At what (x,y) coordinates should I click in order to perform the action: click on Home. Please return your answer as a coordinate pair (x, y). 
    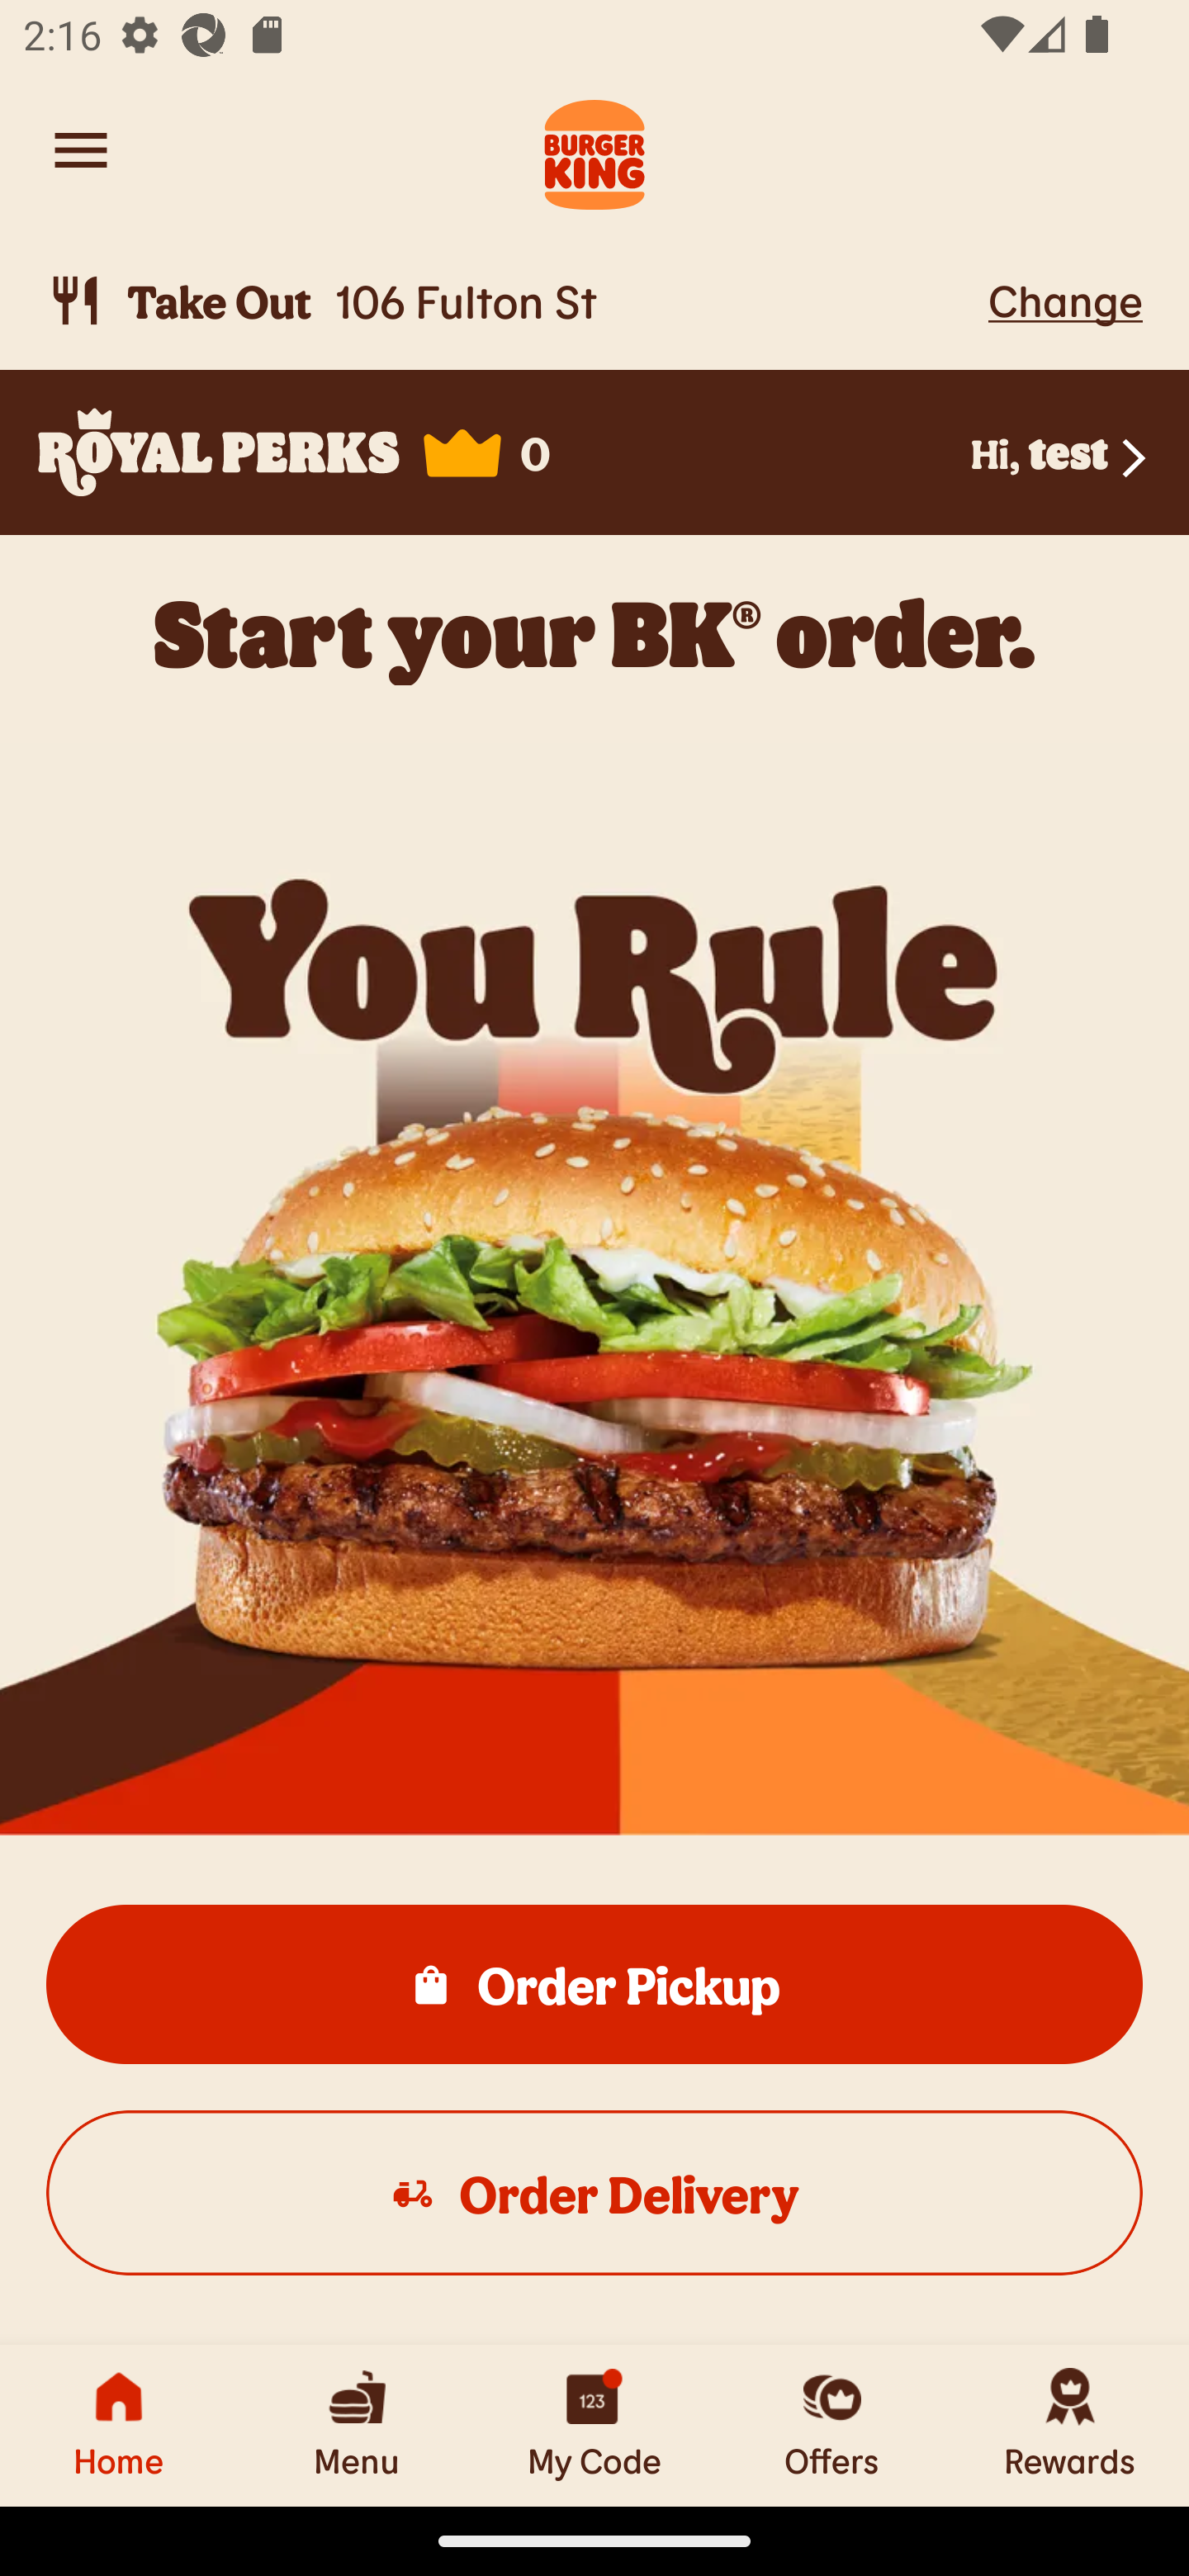
    Looking at the image, I should click on (119, 2425).